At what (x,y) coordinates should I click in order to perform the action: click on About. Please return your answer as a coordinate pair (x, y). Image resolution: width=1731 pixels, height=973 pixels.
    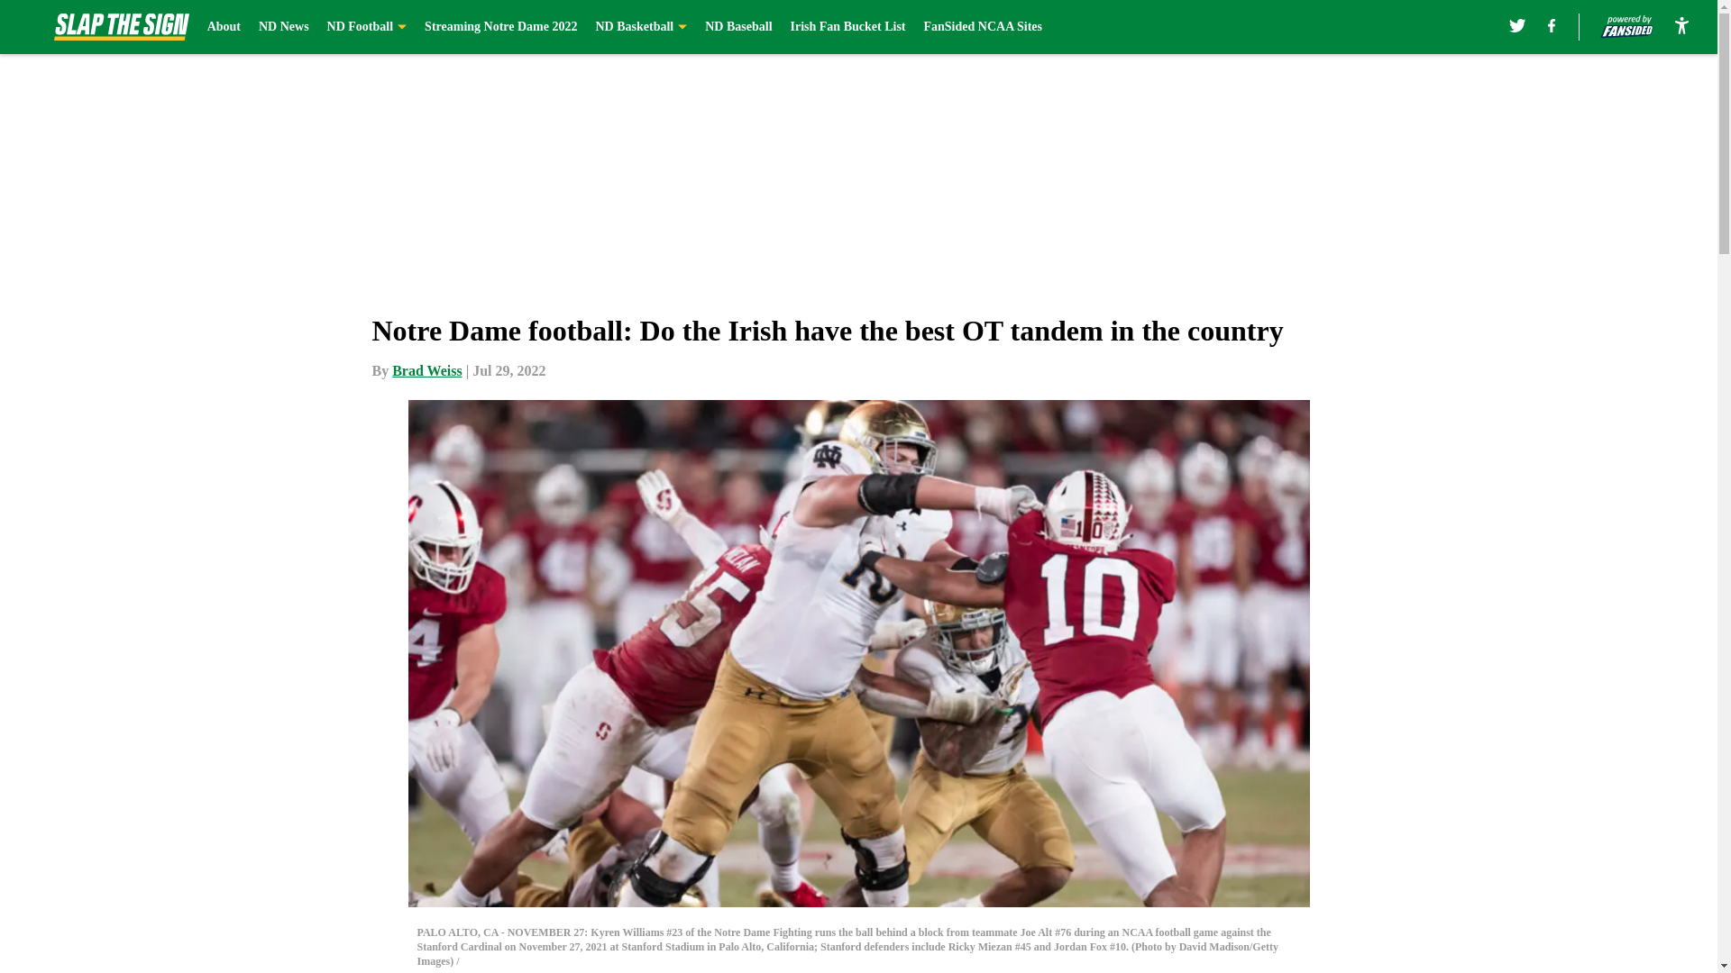
    Looking at the image, I should click on (224, 27).